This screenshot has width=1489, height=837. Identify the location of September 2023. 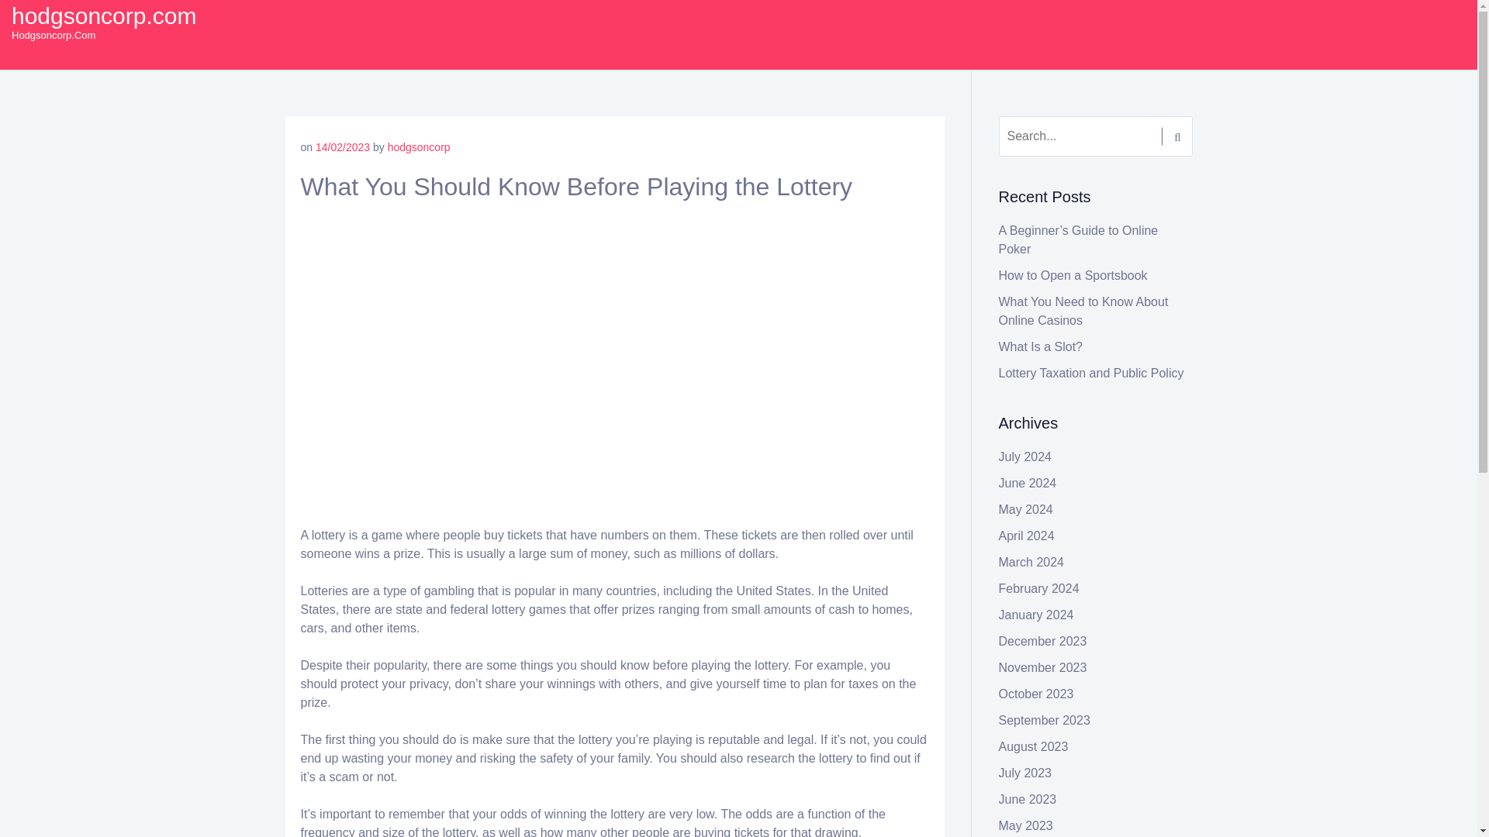
(1044, 721).